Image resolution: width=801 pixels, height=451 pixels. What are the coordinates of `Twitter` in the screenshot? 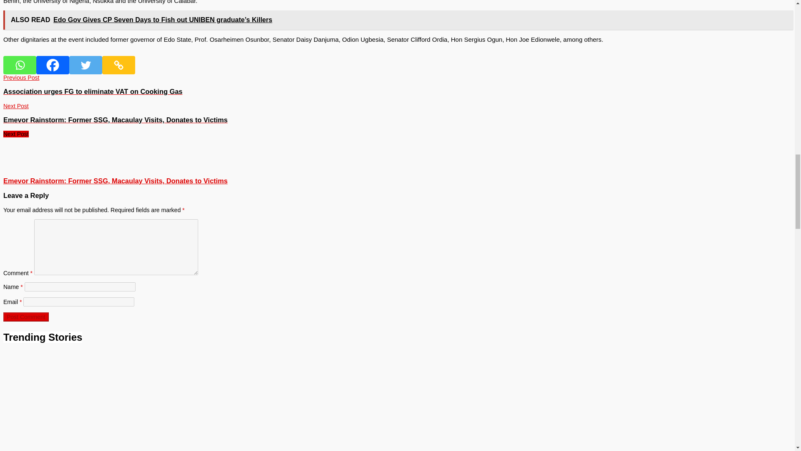 It's located at (86, 65).